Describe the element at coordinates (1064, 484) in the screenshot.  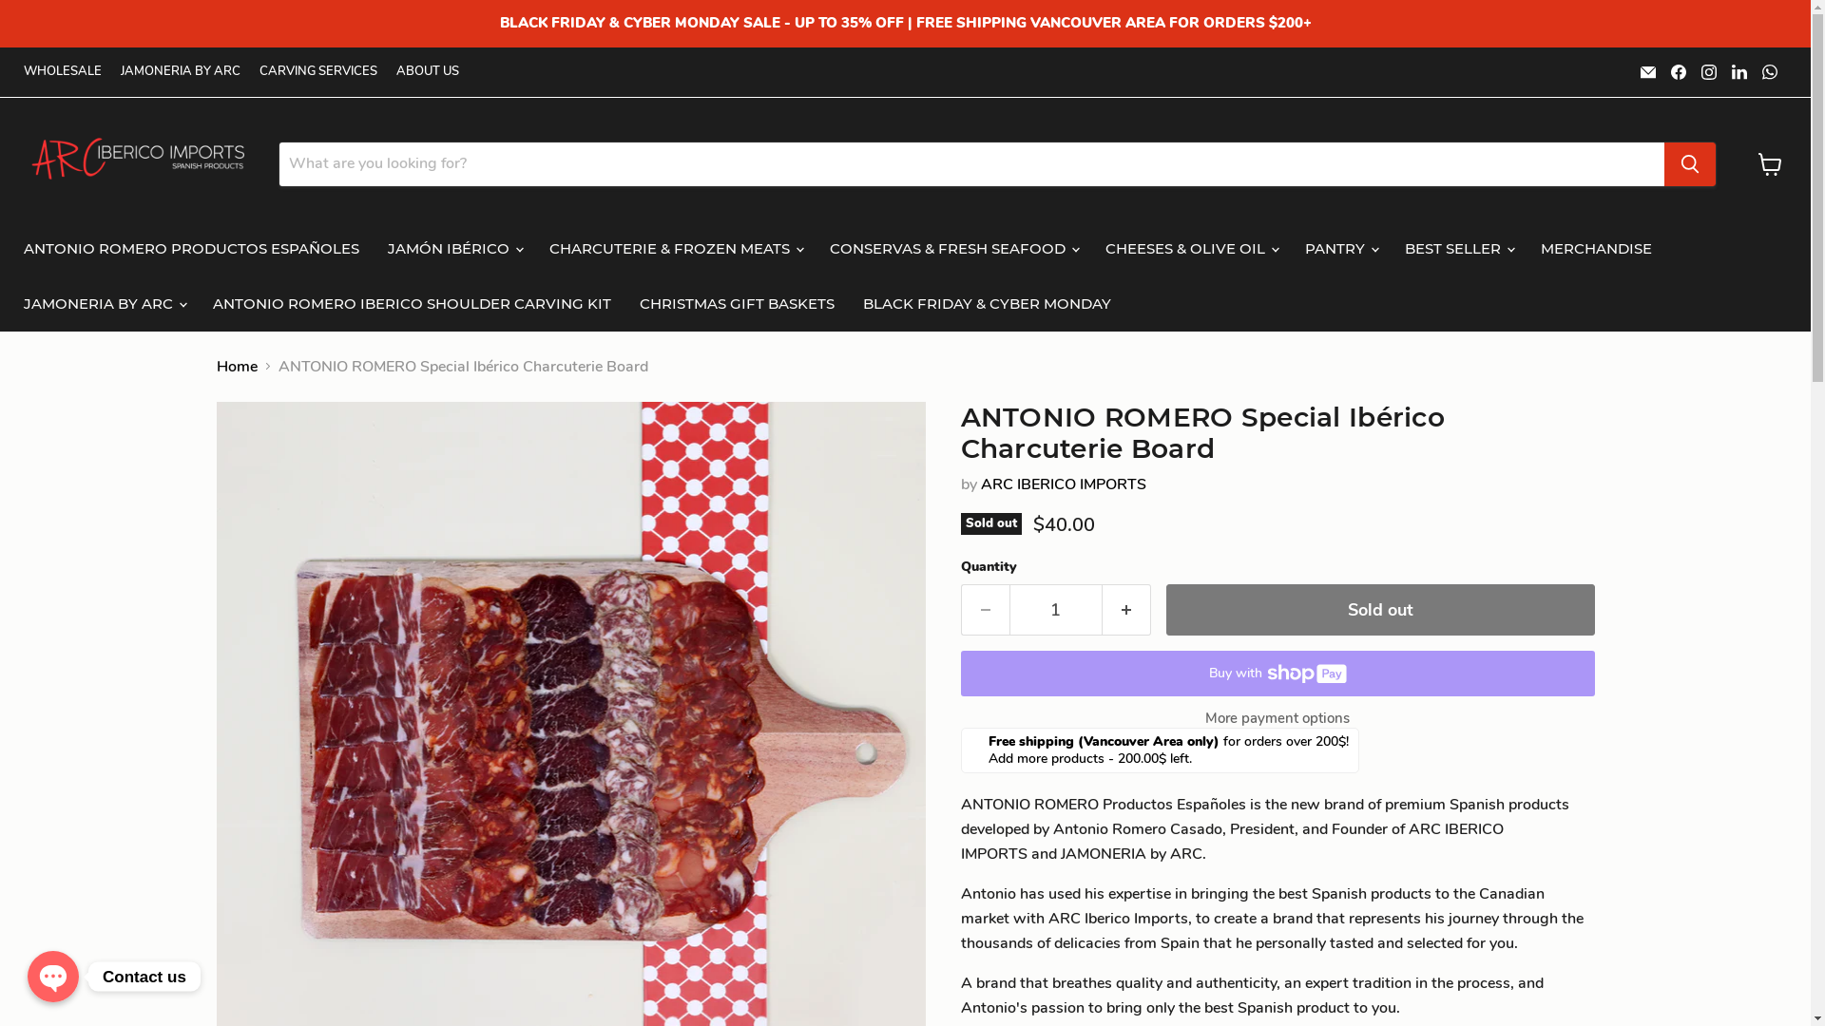
I see `ARC IBERICO IMPORTS` at that location.